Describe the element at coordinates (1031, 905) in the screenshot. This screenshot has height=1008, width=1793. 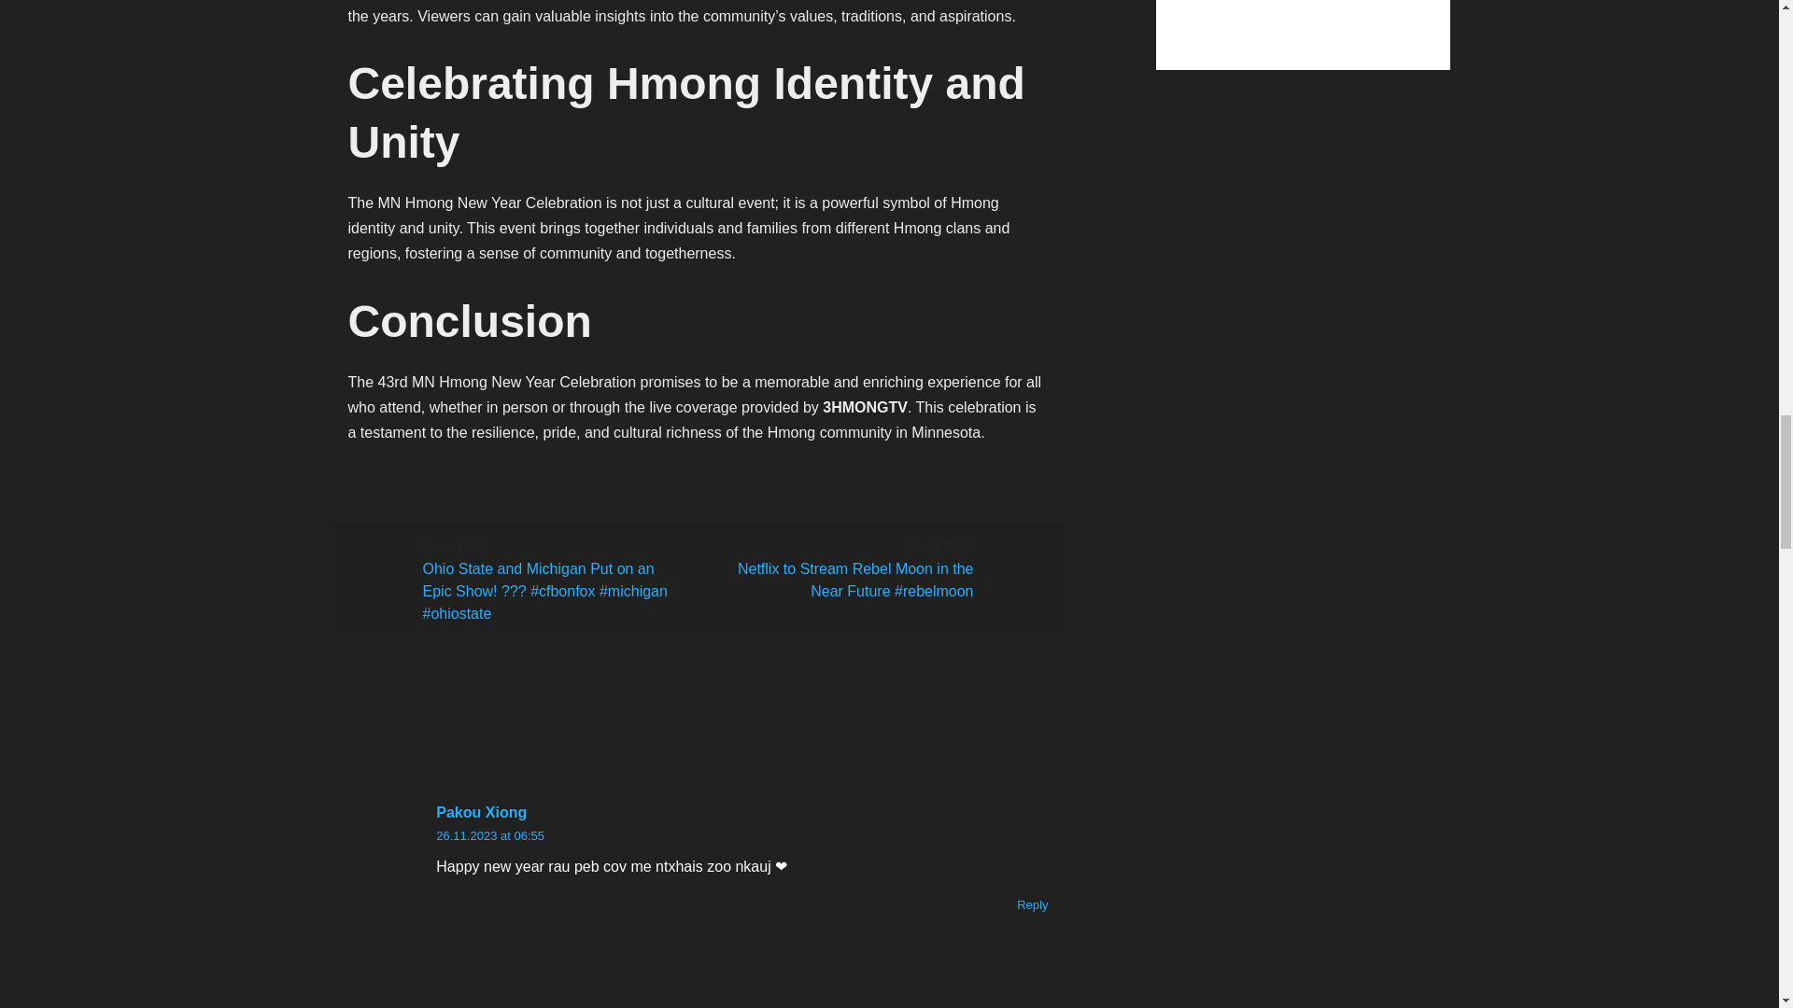
I see `Reply` at that location.